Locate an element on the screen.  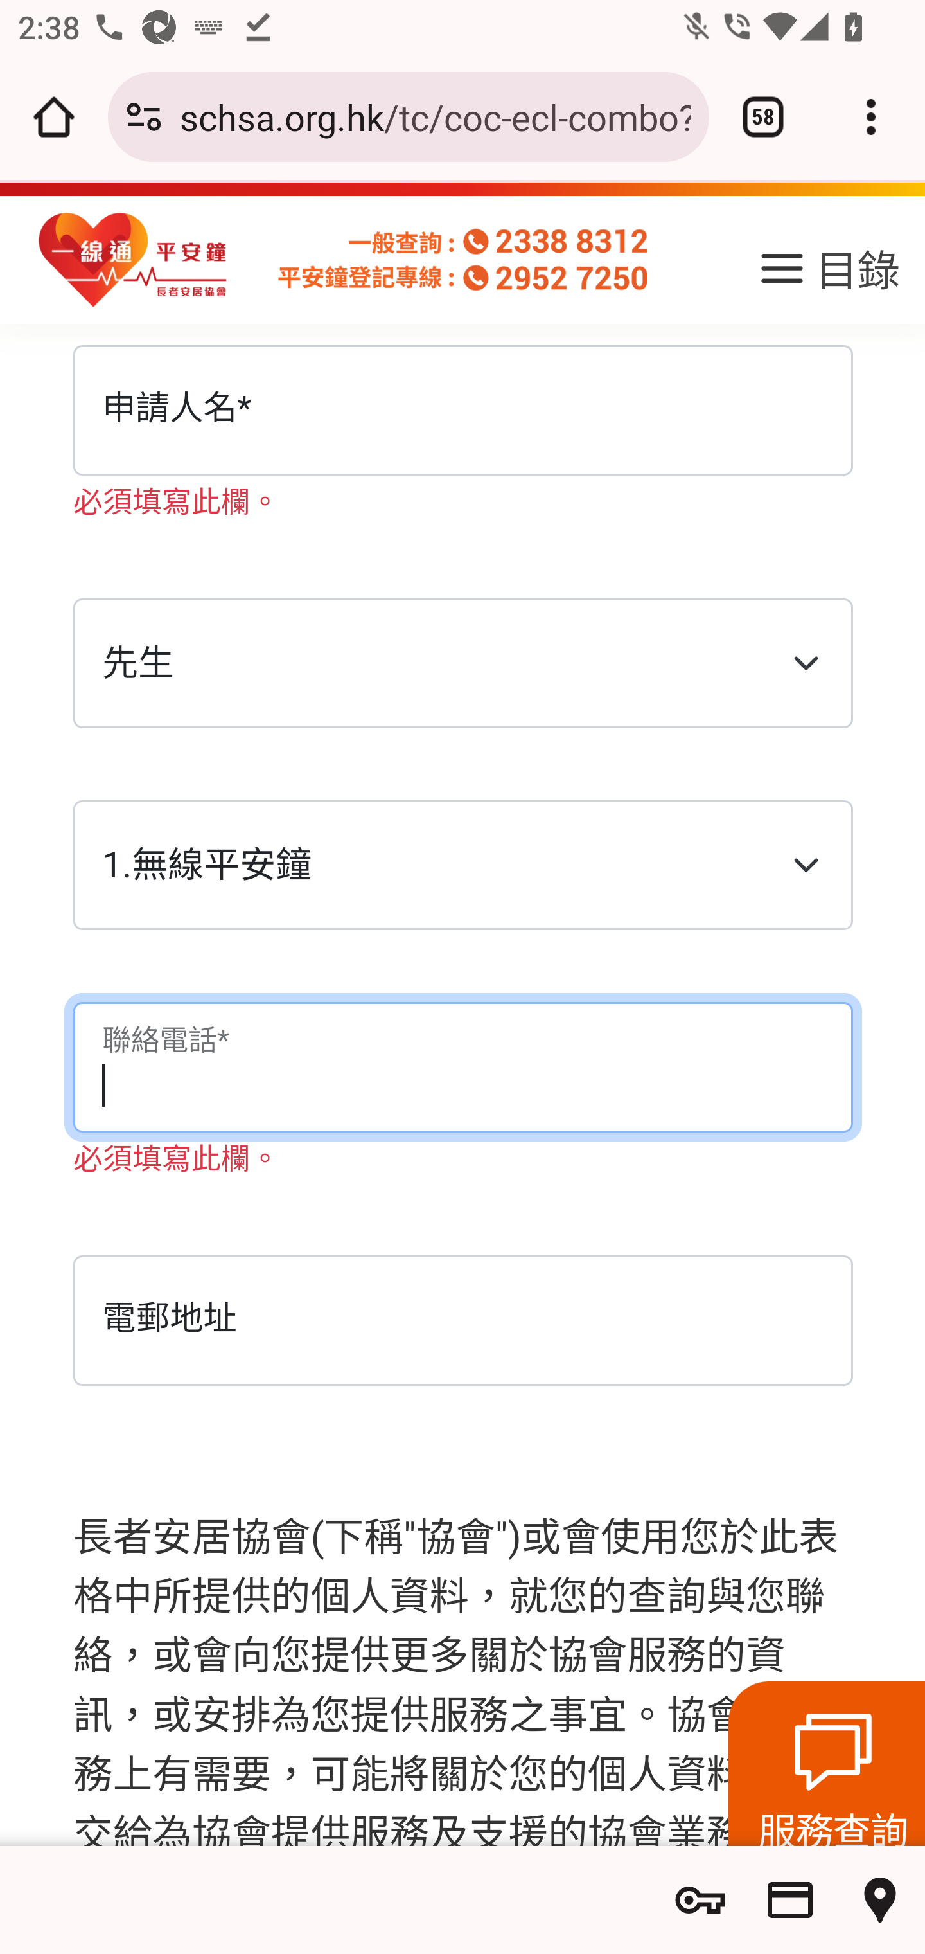
Customize and control Google Chrome is located at coordinates (871, 117).